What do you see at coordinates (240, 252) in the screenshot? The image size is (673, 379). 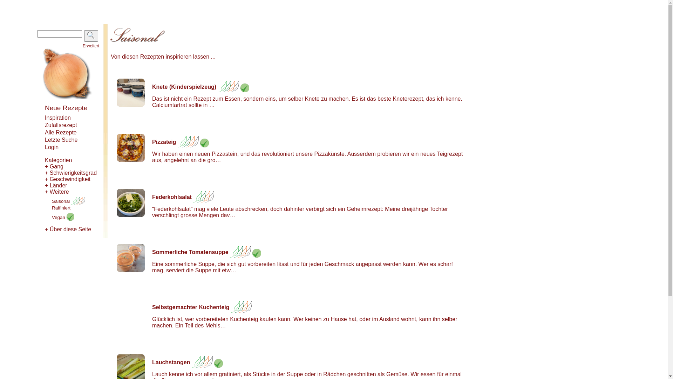 I see `Dieses Rezept hat derzeit Saison.` at bounding box center [240, 252].